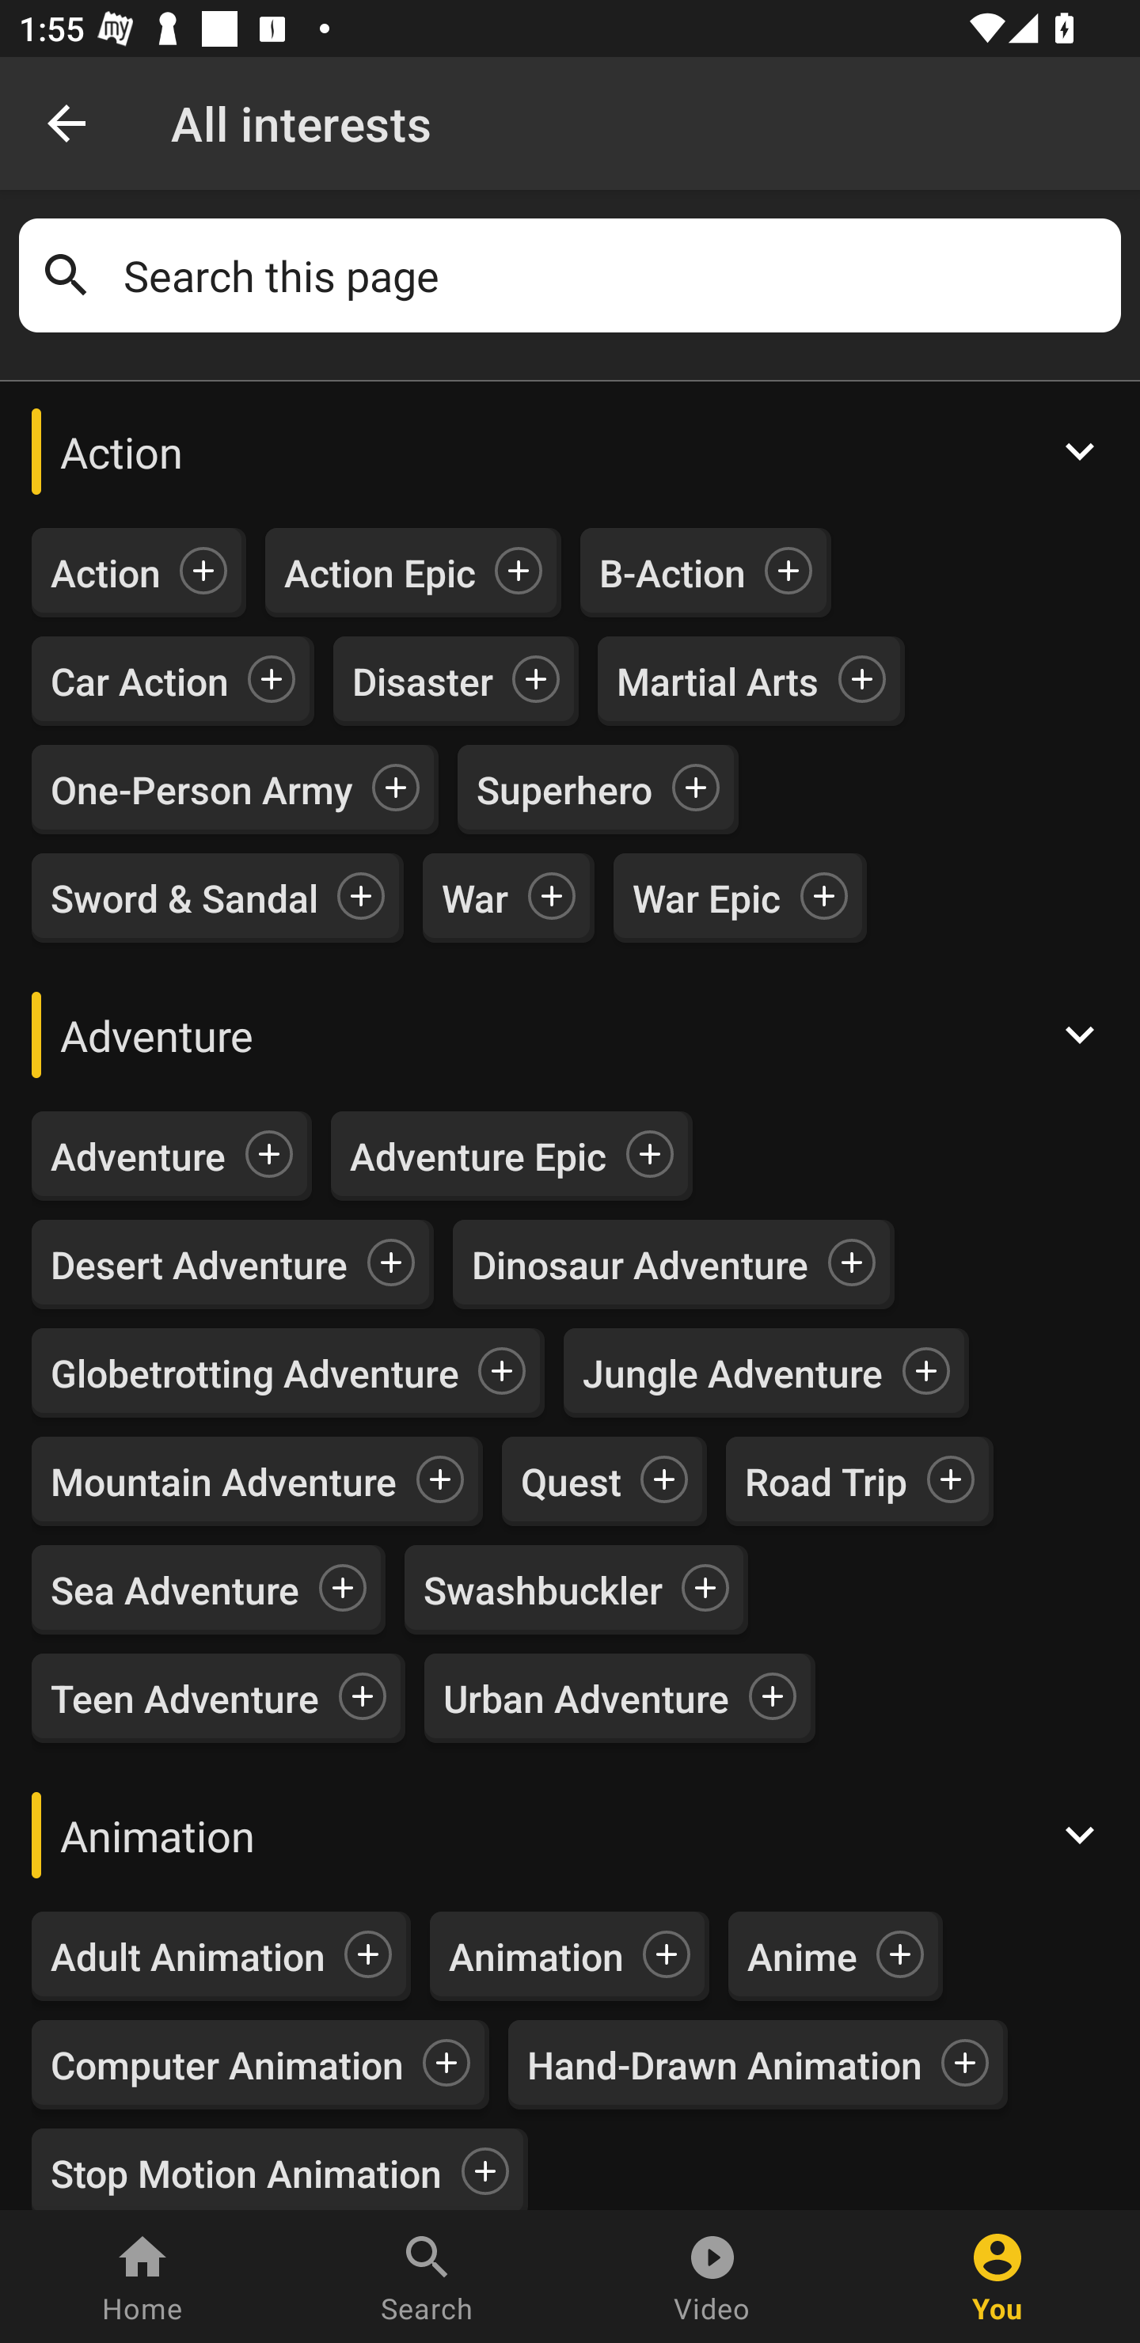  I want to click on One-Person Army, so click(201, 789).